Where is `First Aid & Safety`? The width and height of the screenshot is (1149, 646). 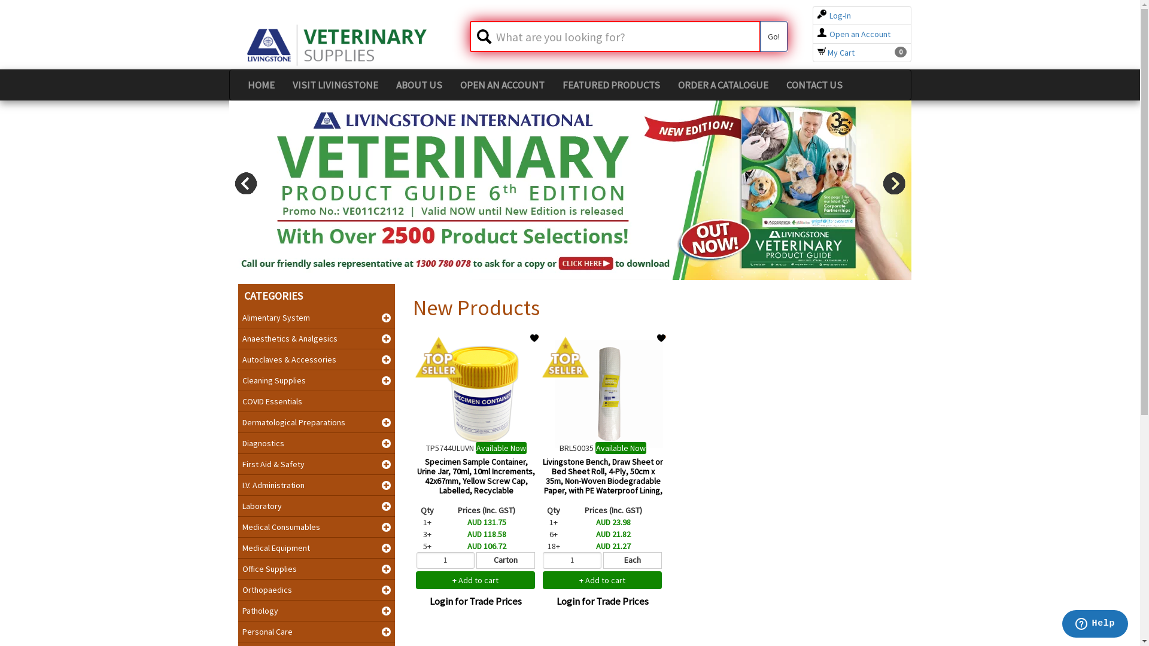 First Aid & Safety is located at coordinates (317, 464).